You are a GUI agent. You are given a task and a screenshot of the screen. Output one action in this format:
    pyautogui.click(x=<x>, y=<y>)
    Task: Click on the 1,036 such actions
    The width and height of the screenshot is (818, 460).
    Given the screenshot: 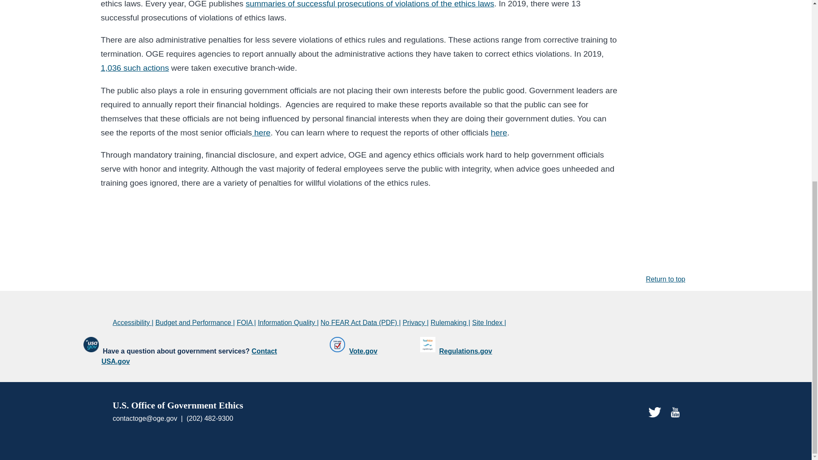 What is the action you would take?
    pyautogui.click(x=135, y=68)
    